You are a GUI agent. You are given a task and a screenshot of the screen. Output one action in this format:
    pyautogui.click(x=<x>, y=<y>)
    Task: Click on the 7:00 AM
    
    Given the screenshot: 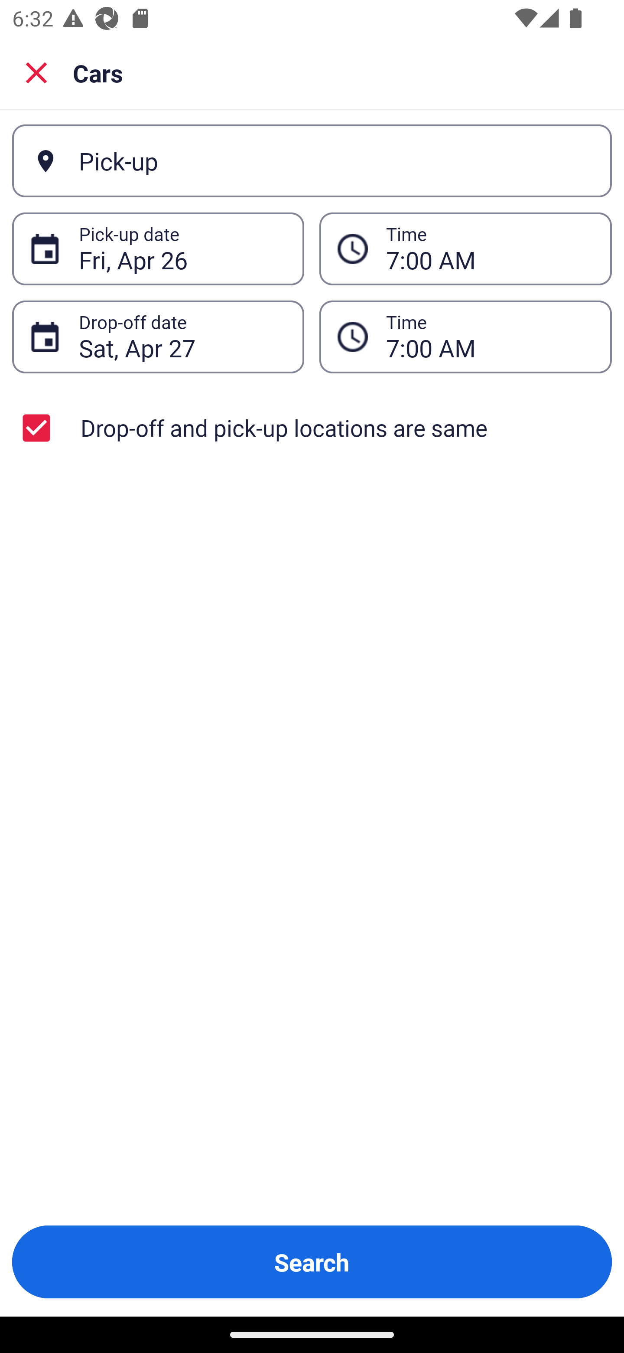 What is the action you would take?
    pyautogui.click(x=490, y=249)
    